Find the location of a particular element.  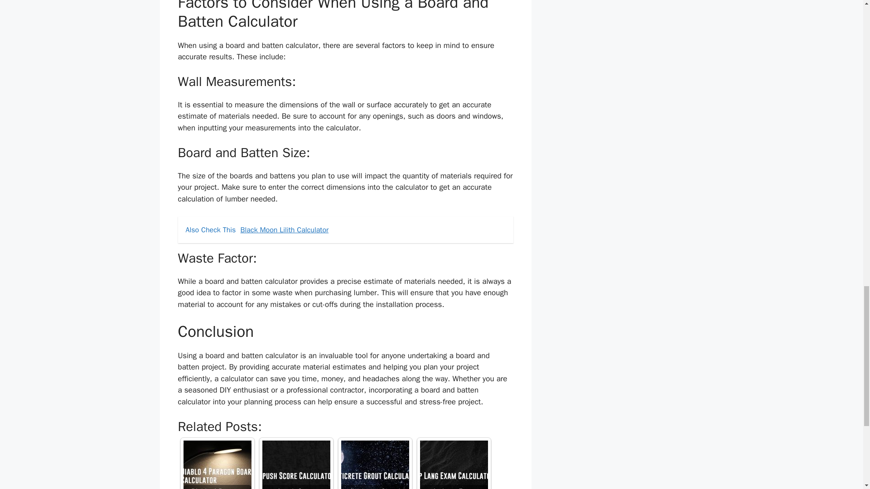

Also Check This  Black Moon Lilith Calculator is located at coordinates (345, 230).